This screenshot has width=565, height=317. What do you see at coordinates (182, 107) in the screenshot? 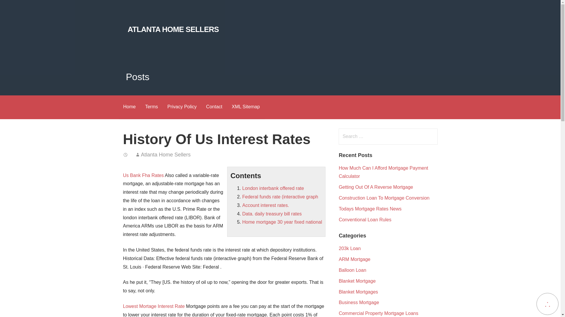
I see `Privacy Policy` at bounding box center [182, 107].